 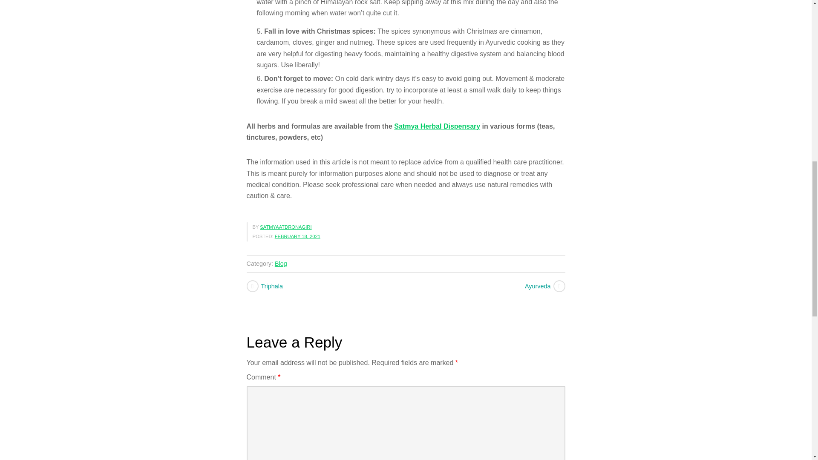 What do you see at coordinates (285, 227) in the screenshot?
I see `SATMYAATDRONAGIRI` at bounding box center [285, 227].